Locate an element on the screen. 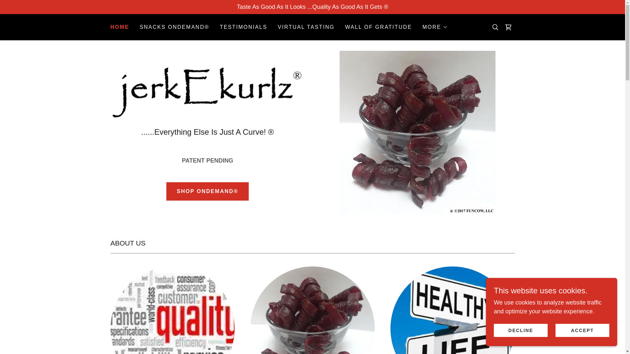 This screenshot has height=354, width=630. TESTIMONIALS is located at coordinates (243, 27).